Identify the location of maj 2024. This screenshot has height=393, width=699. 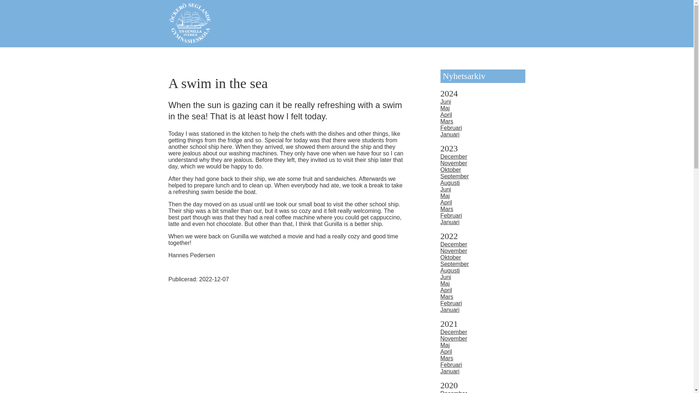
(445, 108).